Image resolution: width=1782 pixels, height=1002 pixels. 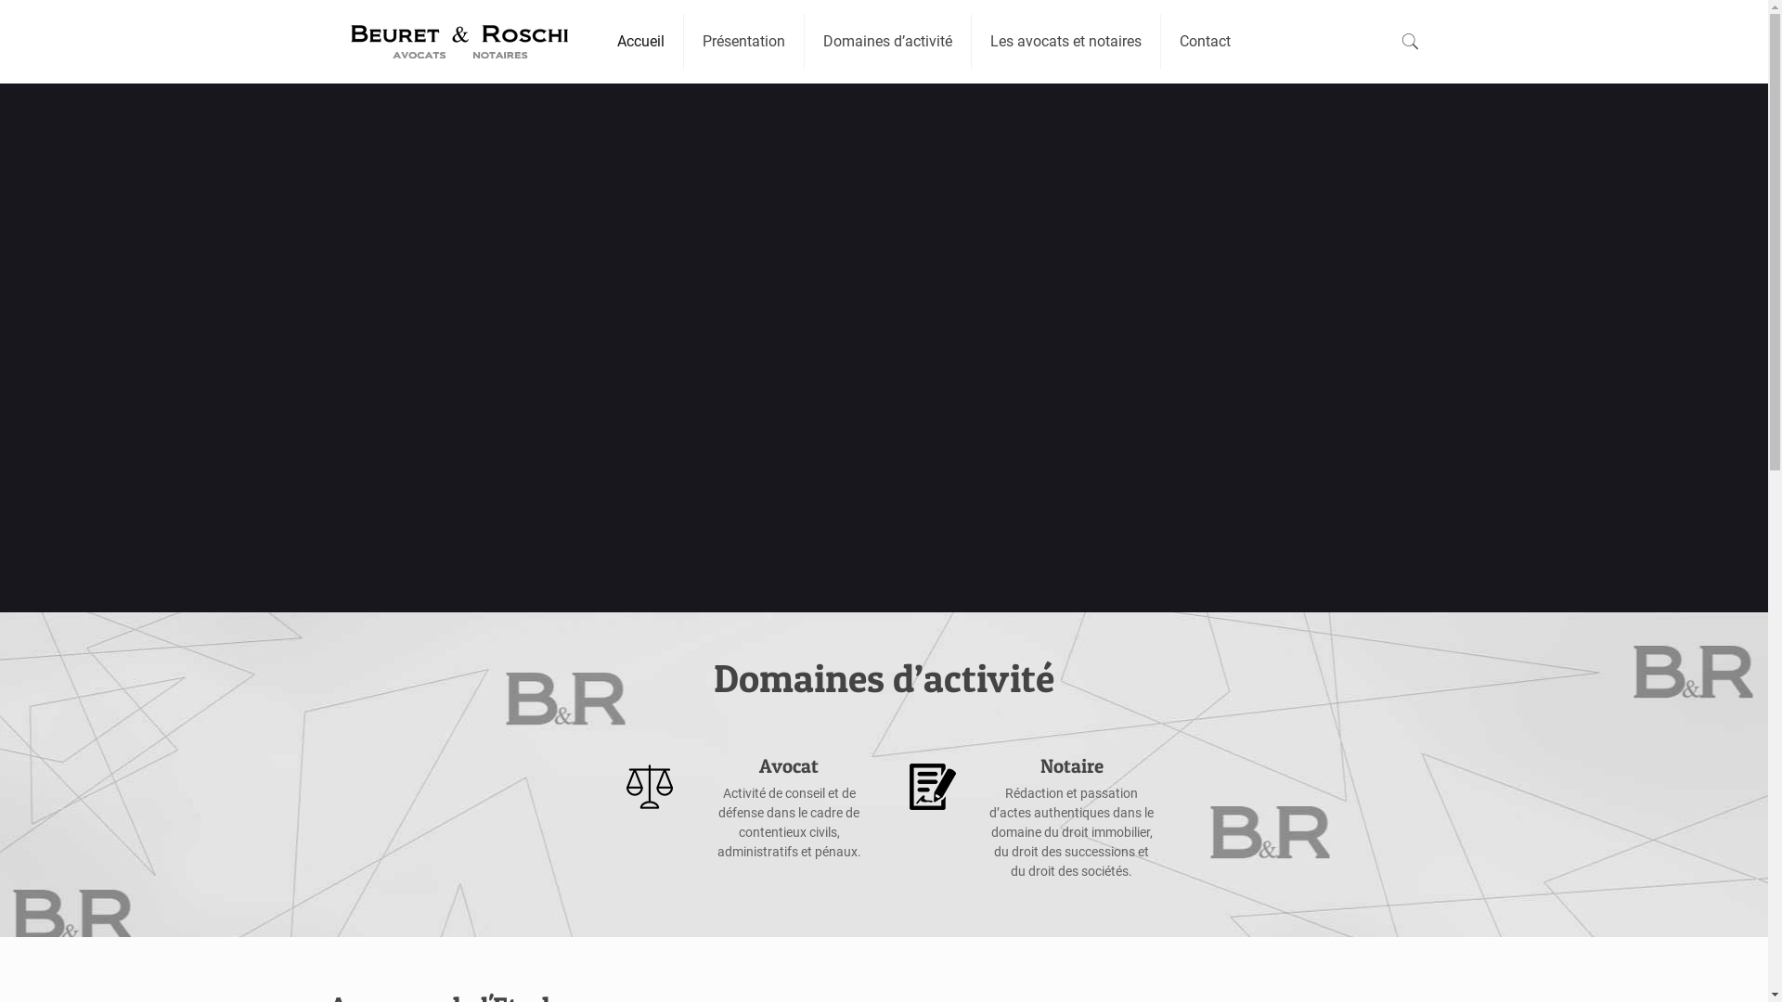 What do you see at coordinates (1205, 42) in the screenshot?
I see `Contact` at bounding box center [1205, 42].